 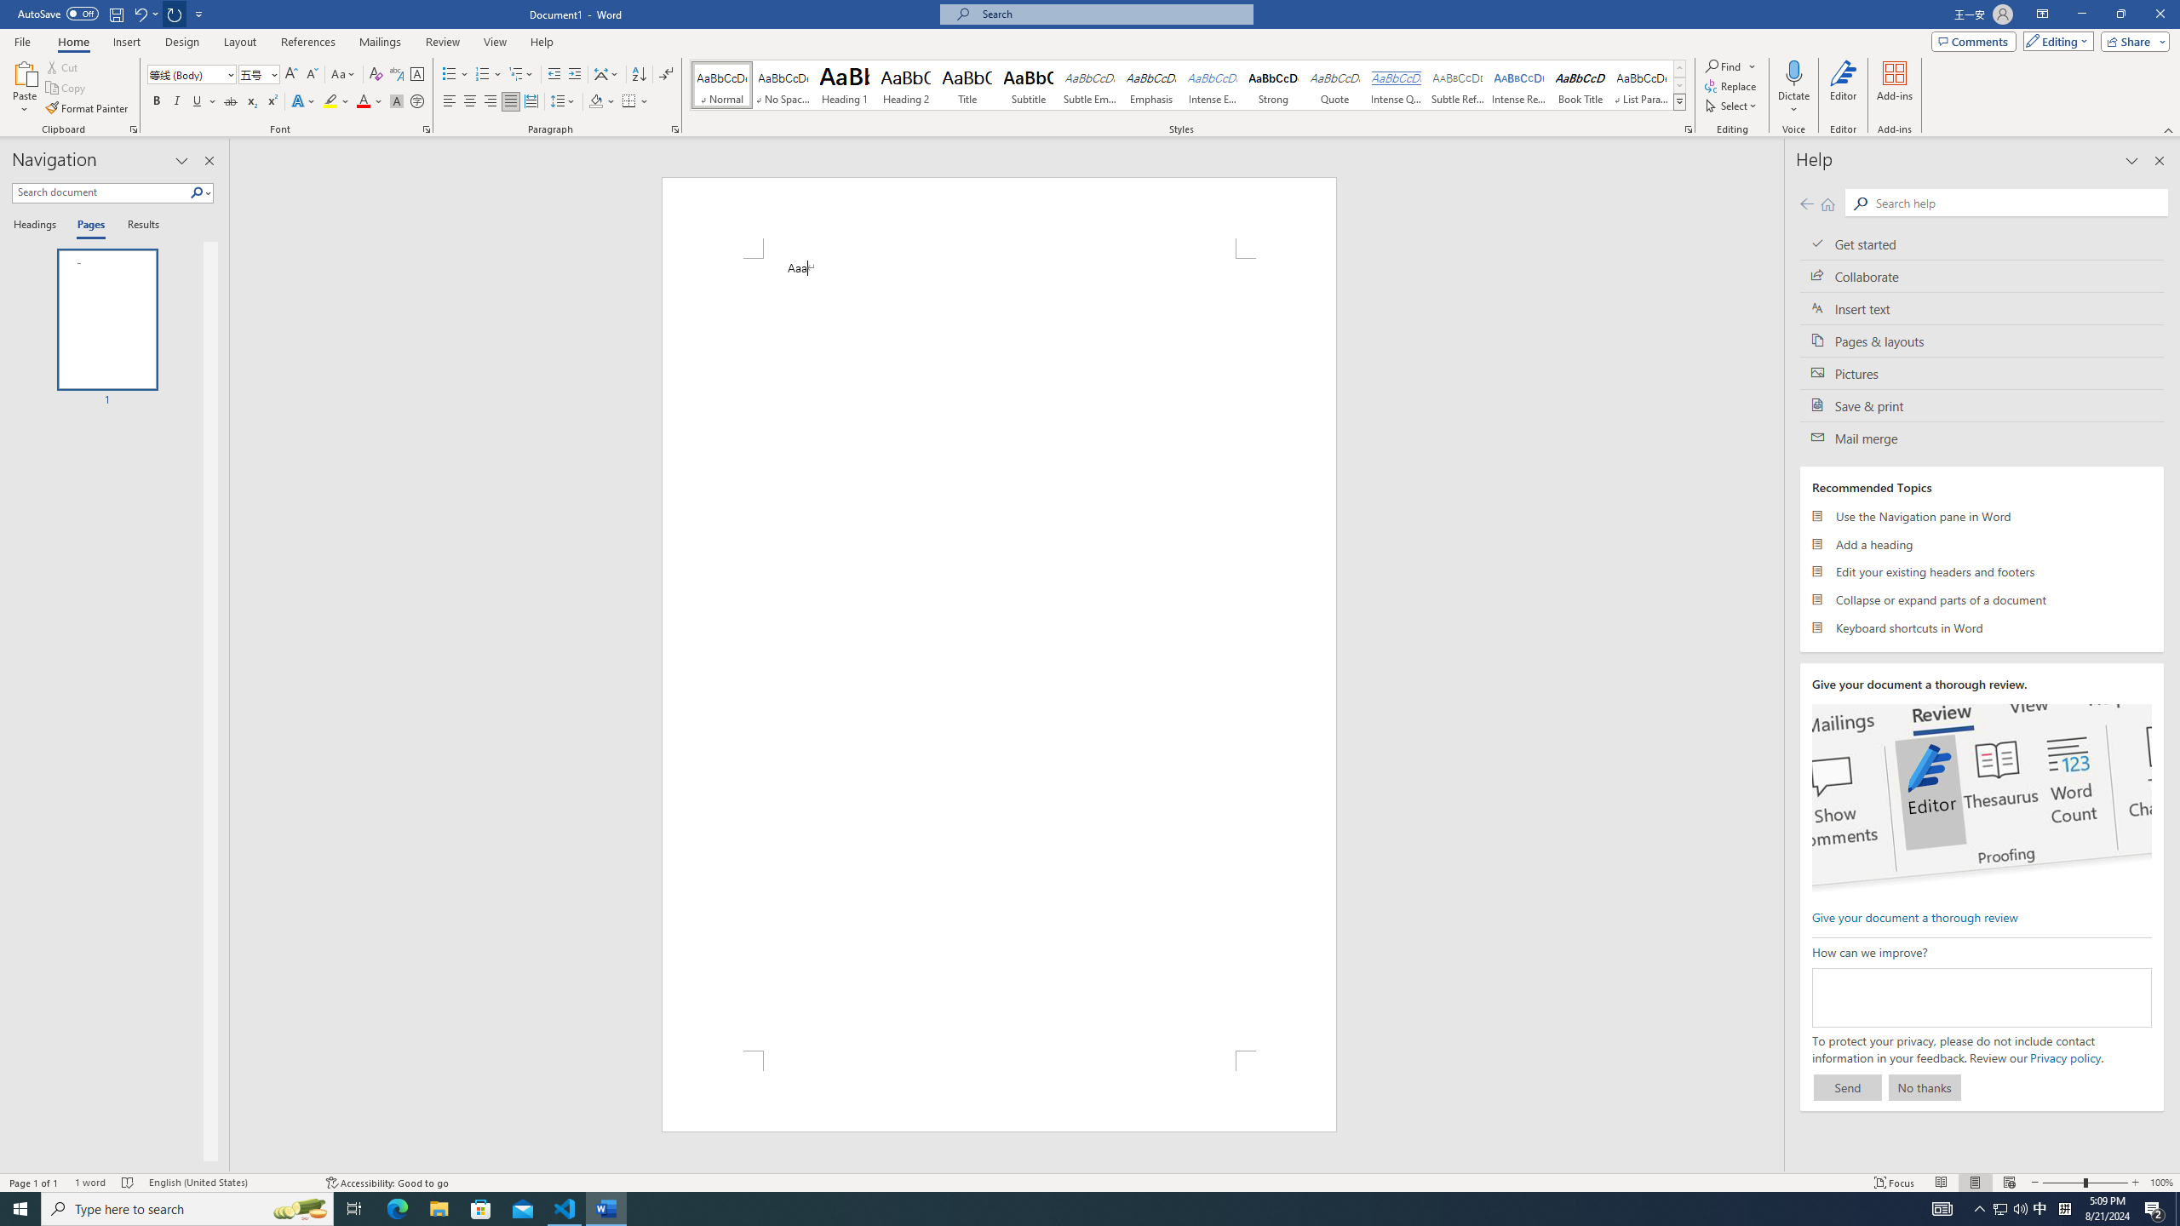 I want to click on Collapse or expand parts of a document, so click(x=1982, y=599).